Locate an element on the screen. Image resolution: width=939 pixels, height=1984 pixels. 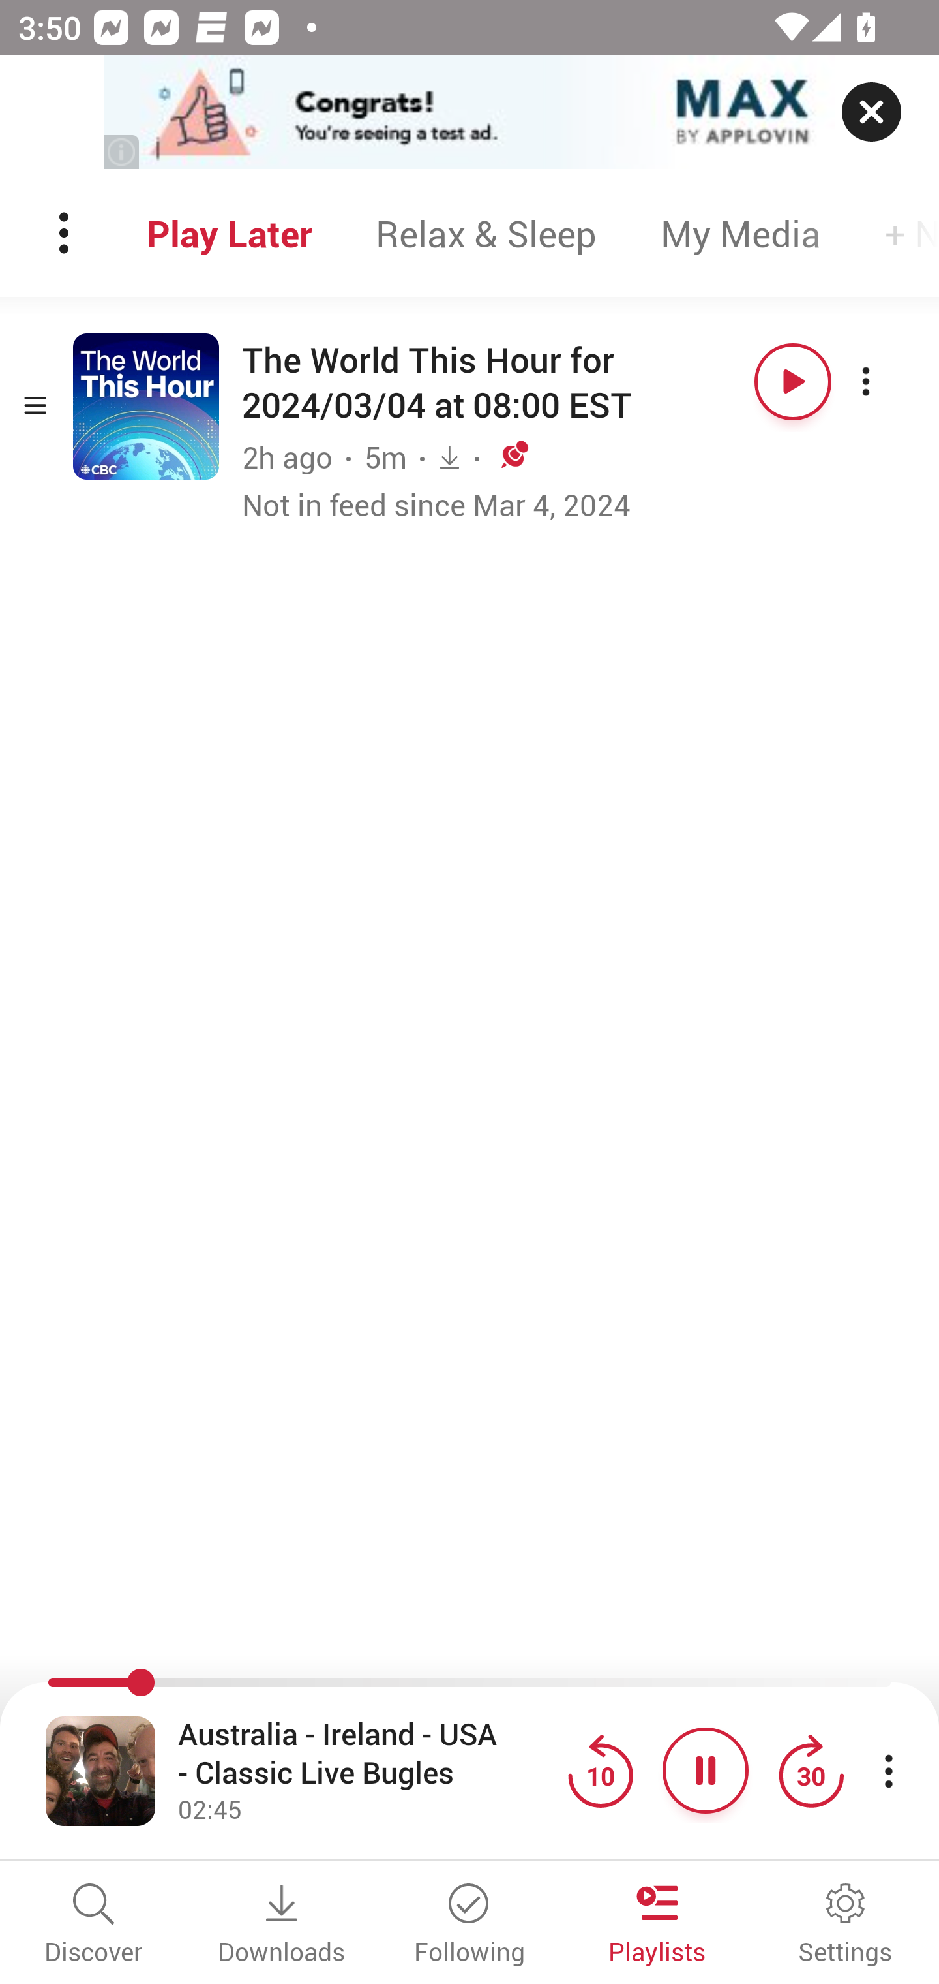
Following is located at coordinates (469, 1925).